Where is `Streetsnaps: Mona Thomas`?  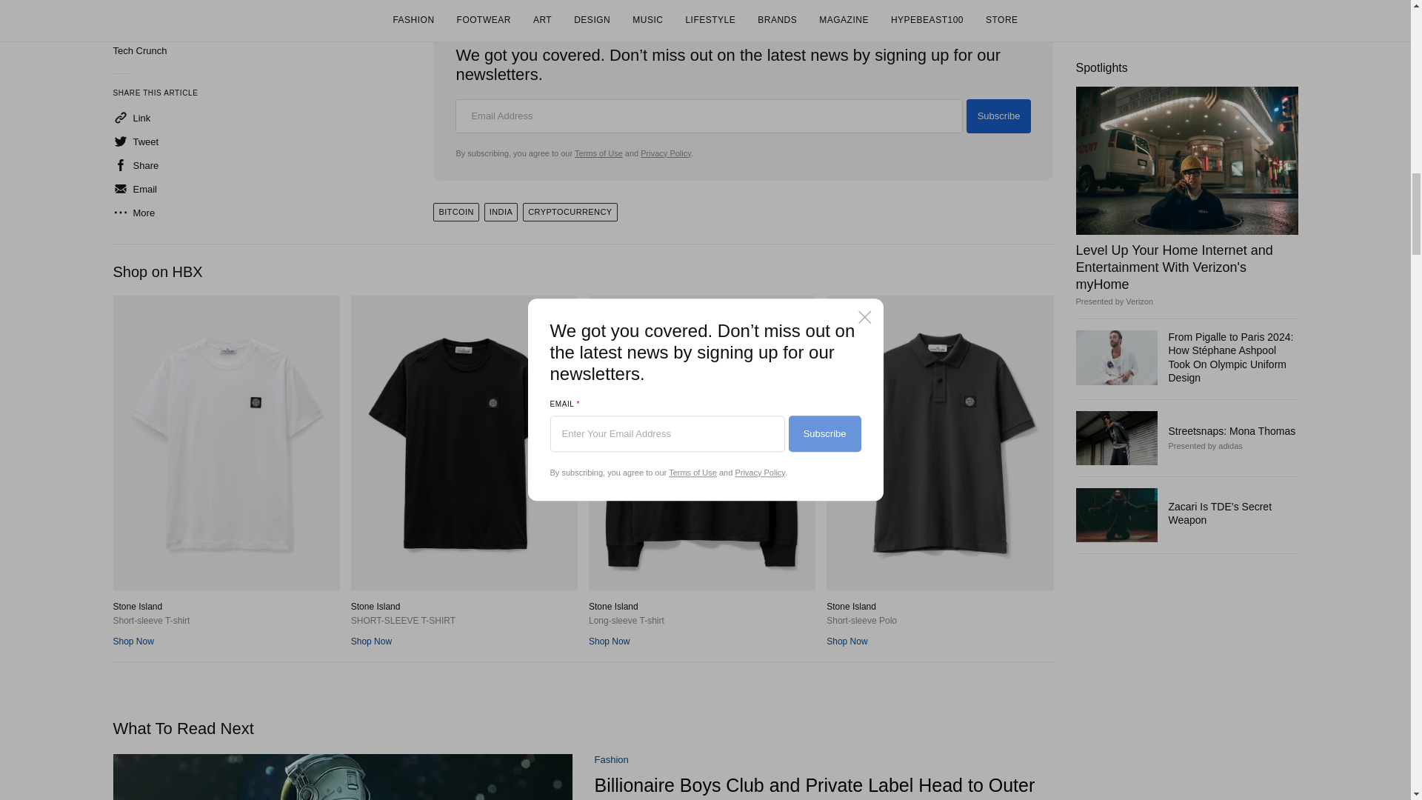
Streetsnaps: Mona Thomas is located at coordinates (1115, 163).